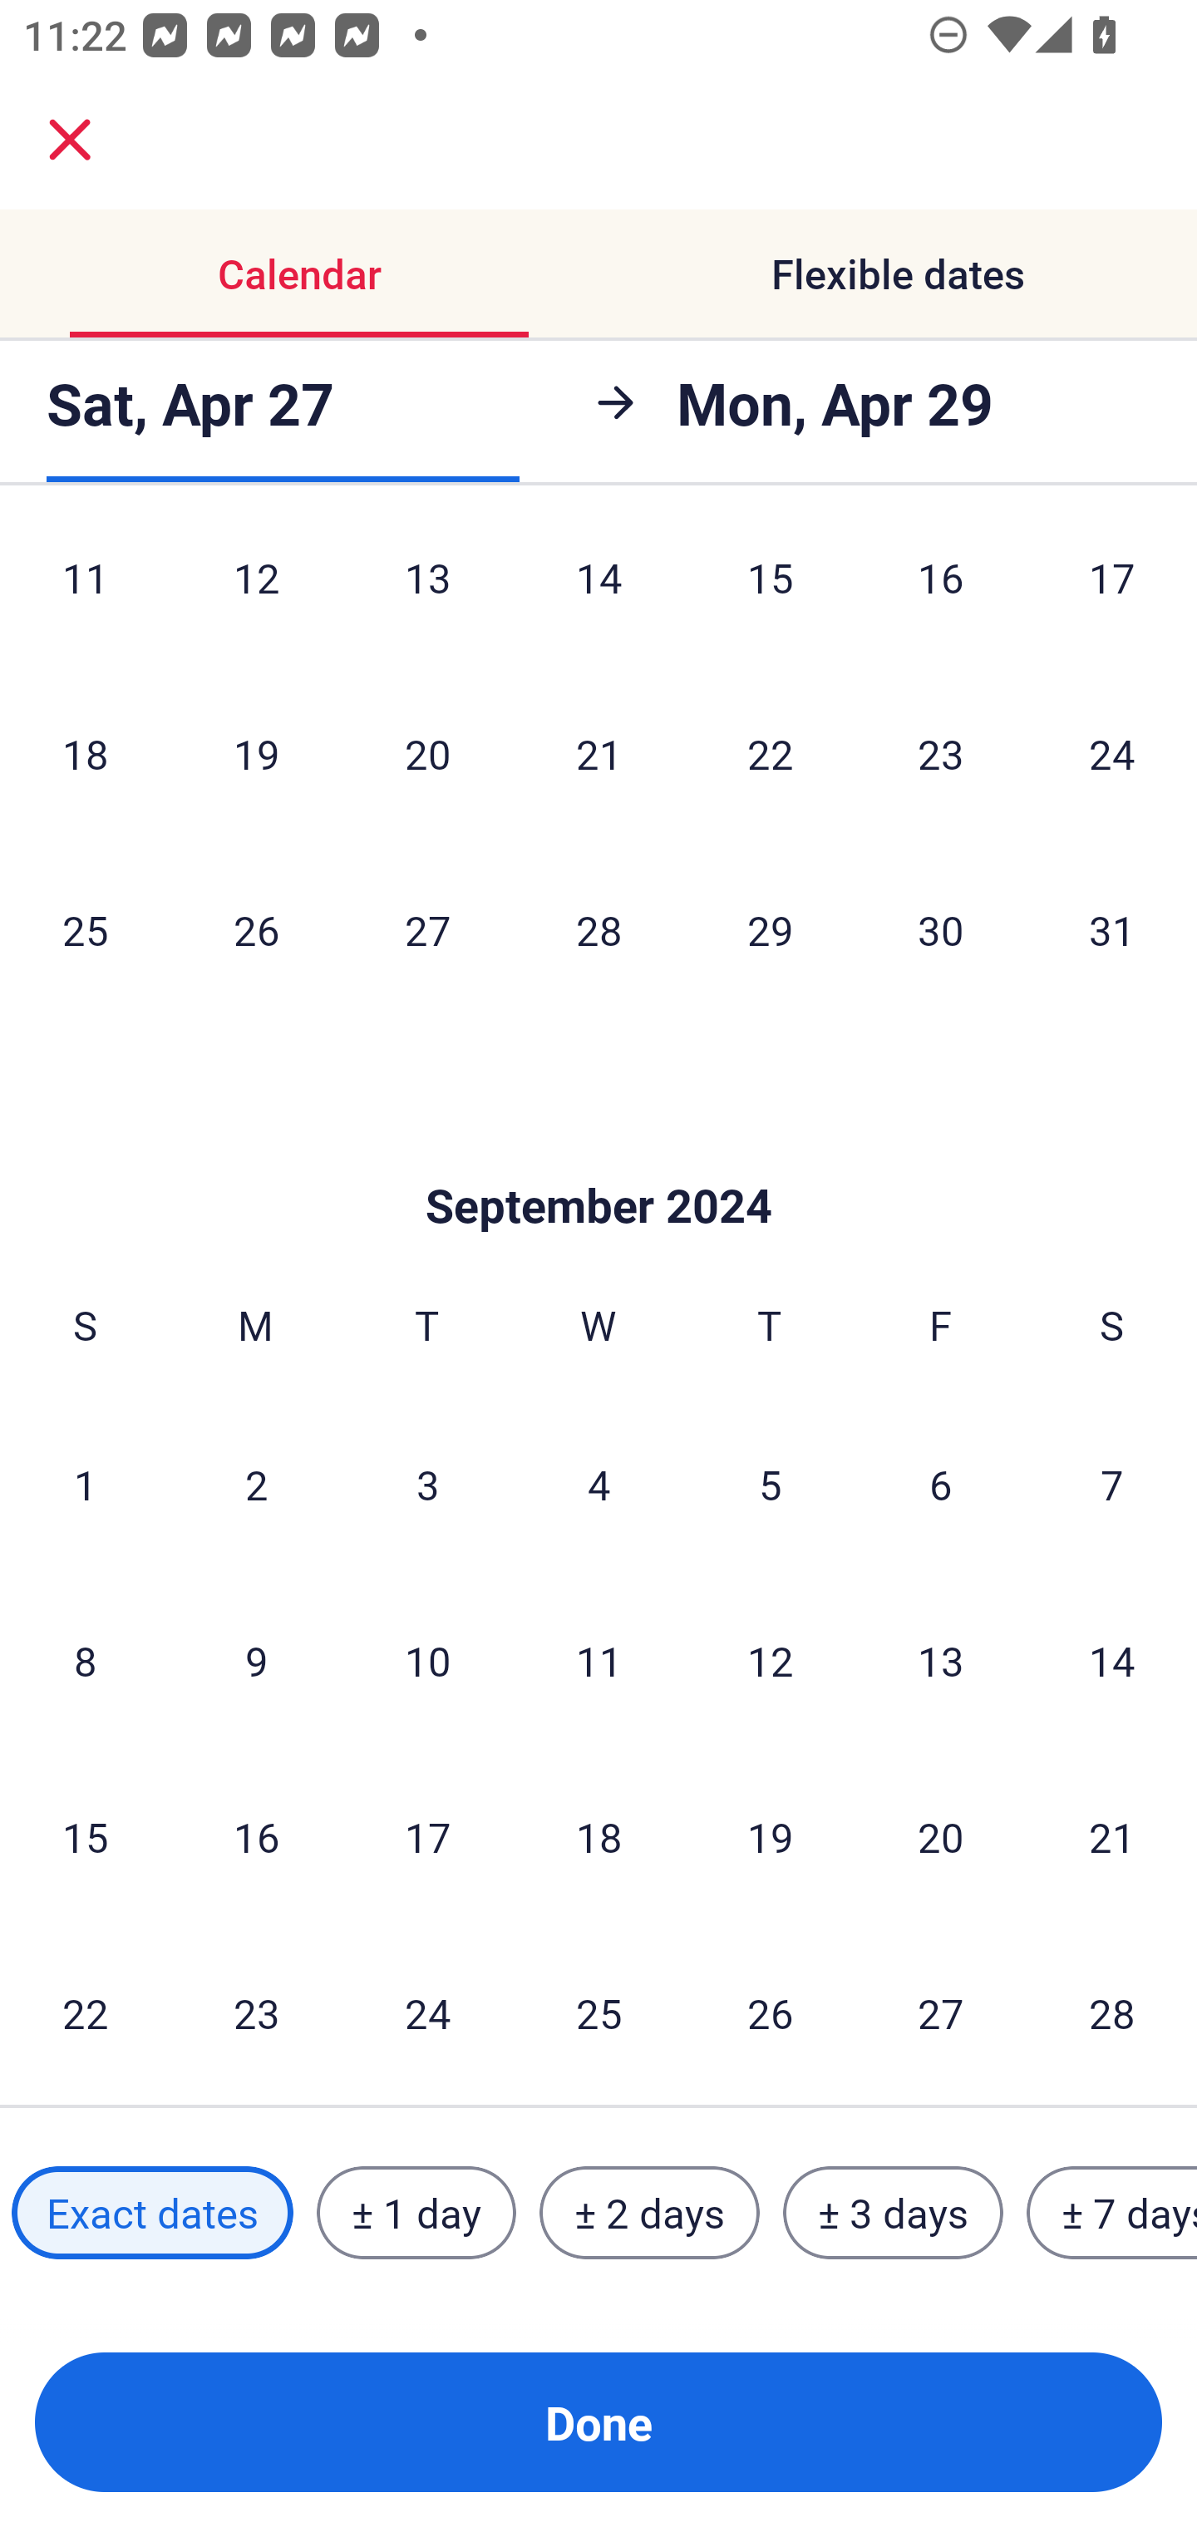 This screenshot has height=2527, width=1197. Describe the element at coordinates (598, 753) in the screenshot. I see `21 Wednesday, August 21, 2024` at that location.